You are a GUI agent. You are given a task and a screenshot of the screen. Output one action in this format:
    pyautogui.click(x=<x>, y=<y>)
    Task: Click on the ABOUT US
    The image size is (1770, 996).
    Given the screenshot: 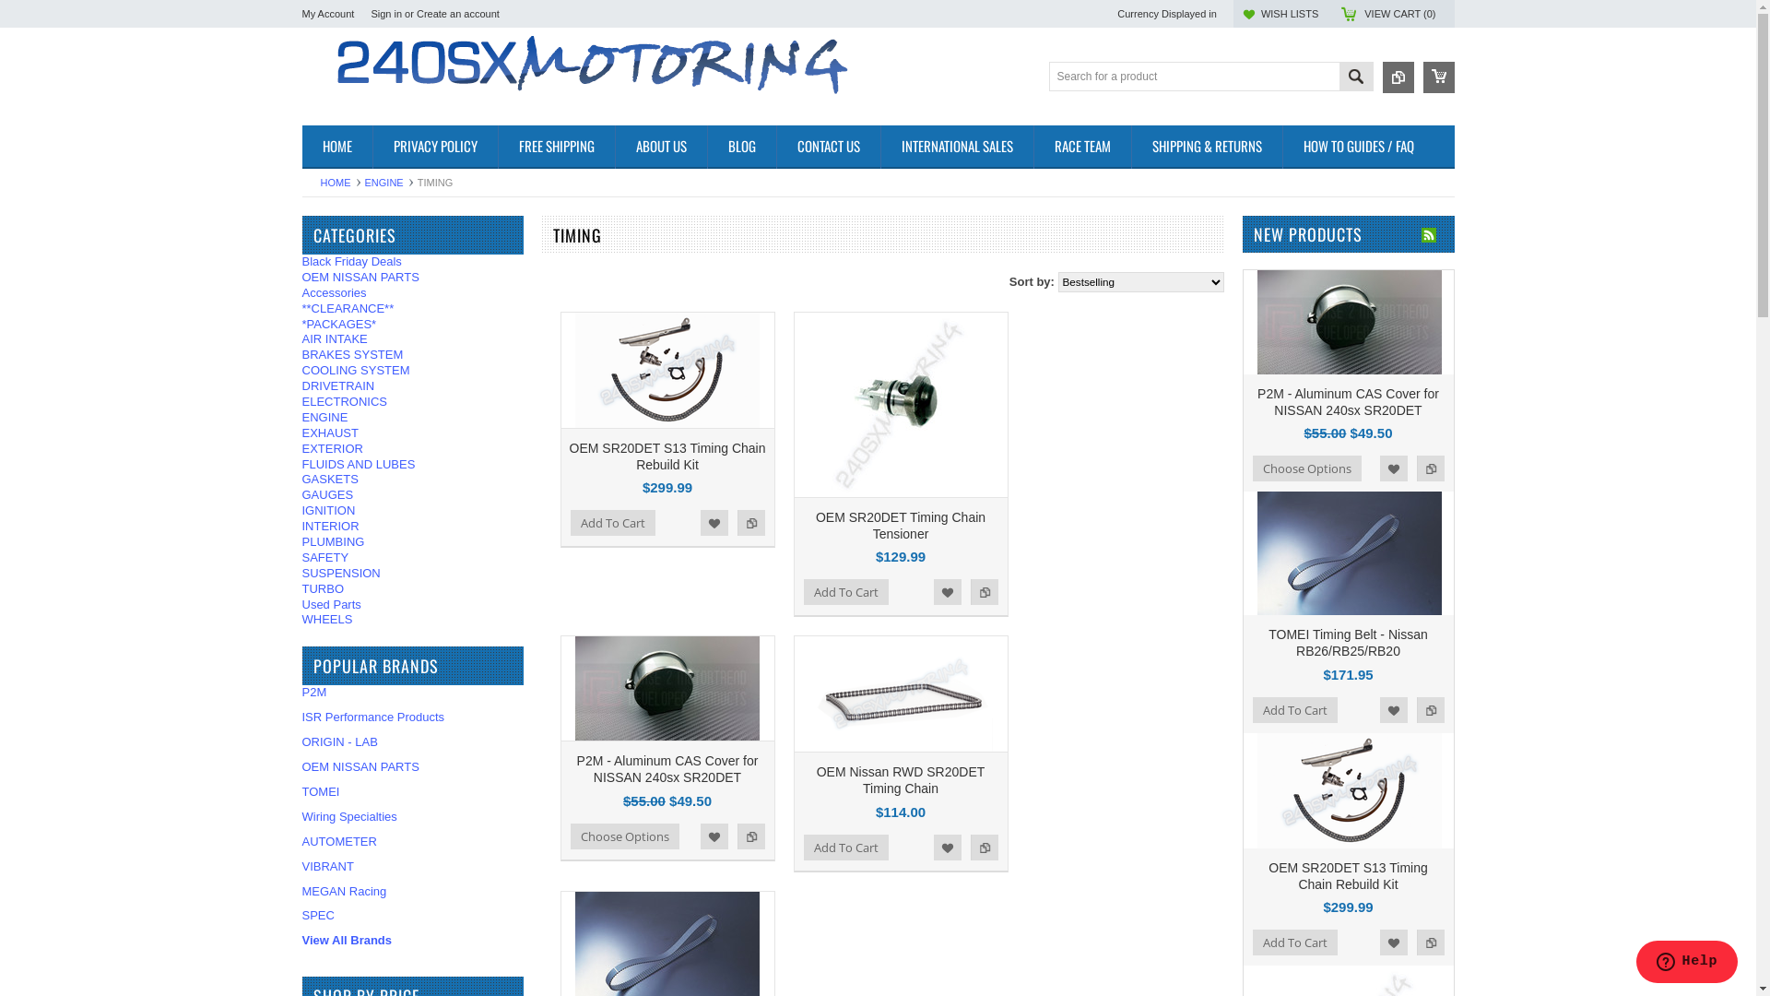 What is the action you would take?
    pyautogui.click(x=660, y=148)
    